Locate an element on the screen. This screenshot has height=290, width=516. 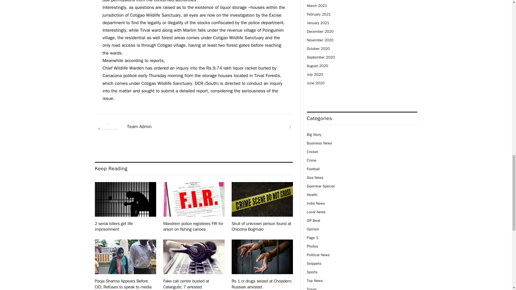
2 serial killers get life imprisonment is located at coordinates (125, 199).